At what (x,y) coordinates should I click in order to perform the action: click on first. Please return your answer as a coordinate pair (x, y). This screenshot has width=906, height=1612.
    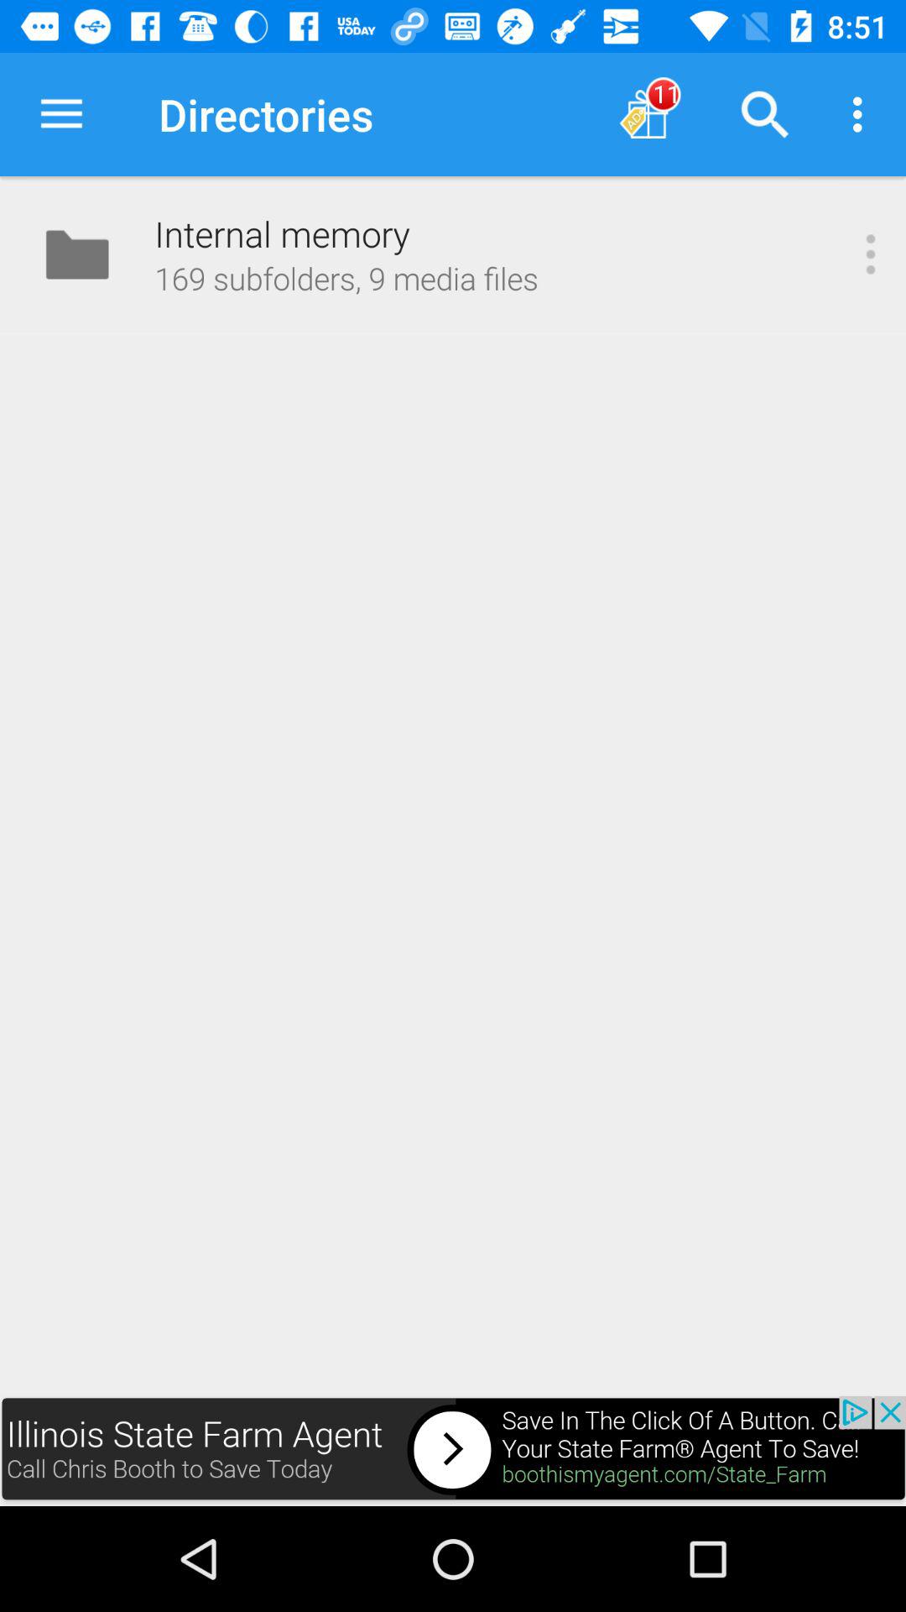
    Looking at the image, I should click on (453, 1451).